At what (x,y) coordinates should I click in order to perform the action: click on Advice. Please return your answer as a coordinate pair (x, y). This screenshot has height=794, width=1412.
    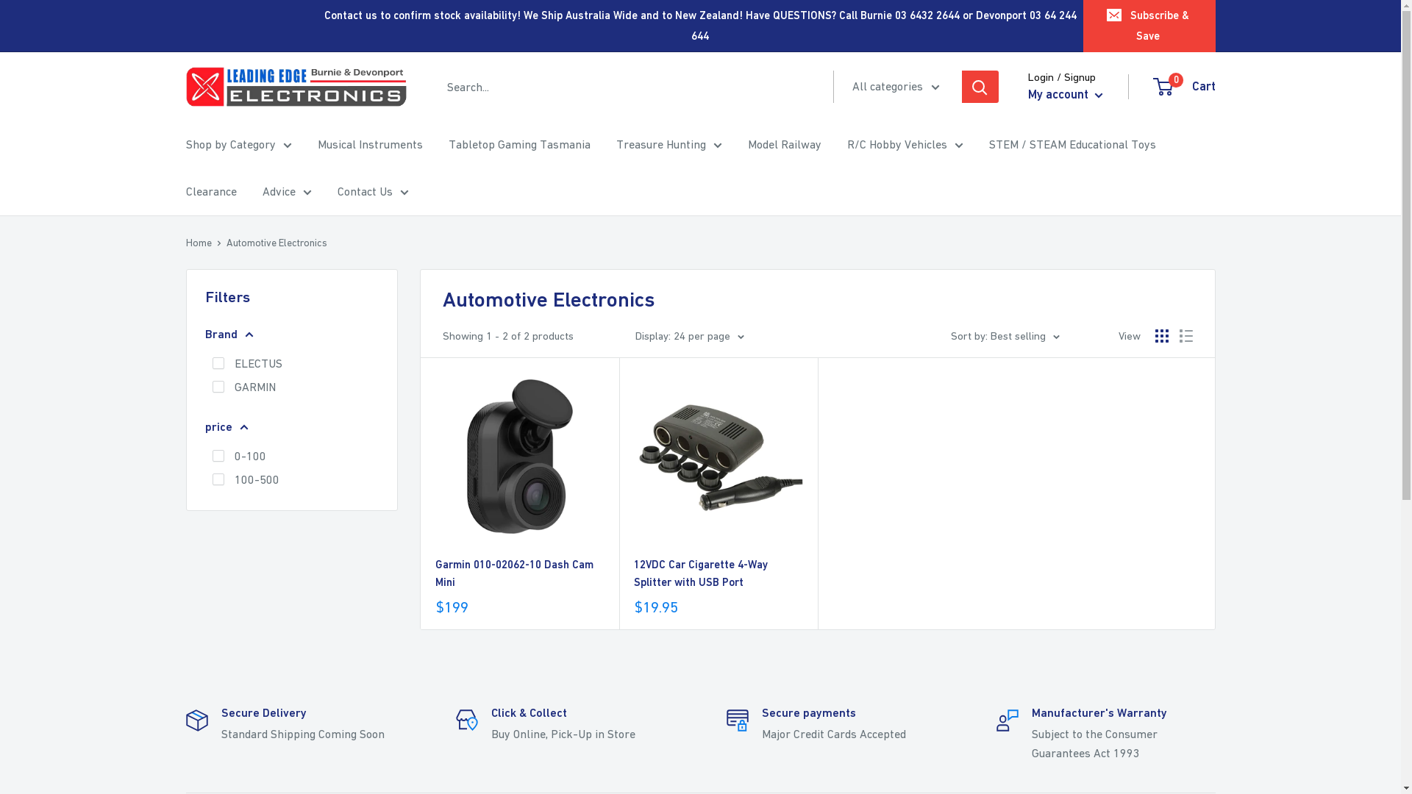
    Looking at the image, I should click on (287, 192).